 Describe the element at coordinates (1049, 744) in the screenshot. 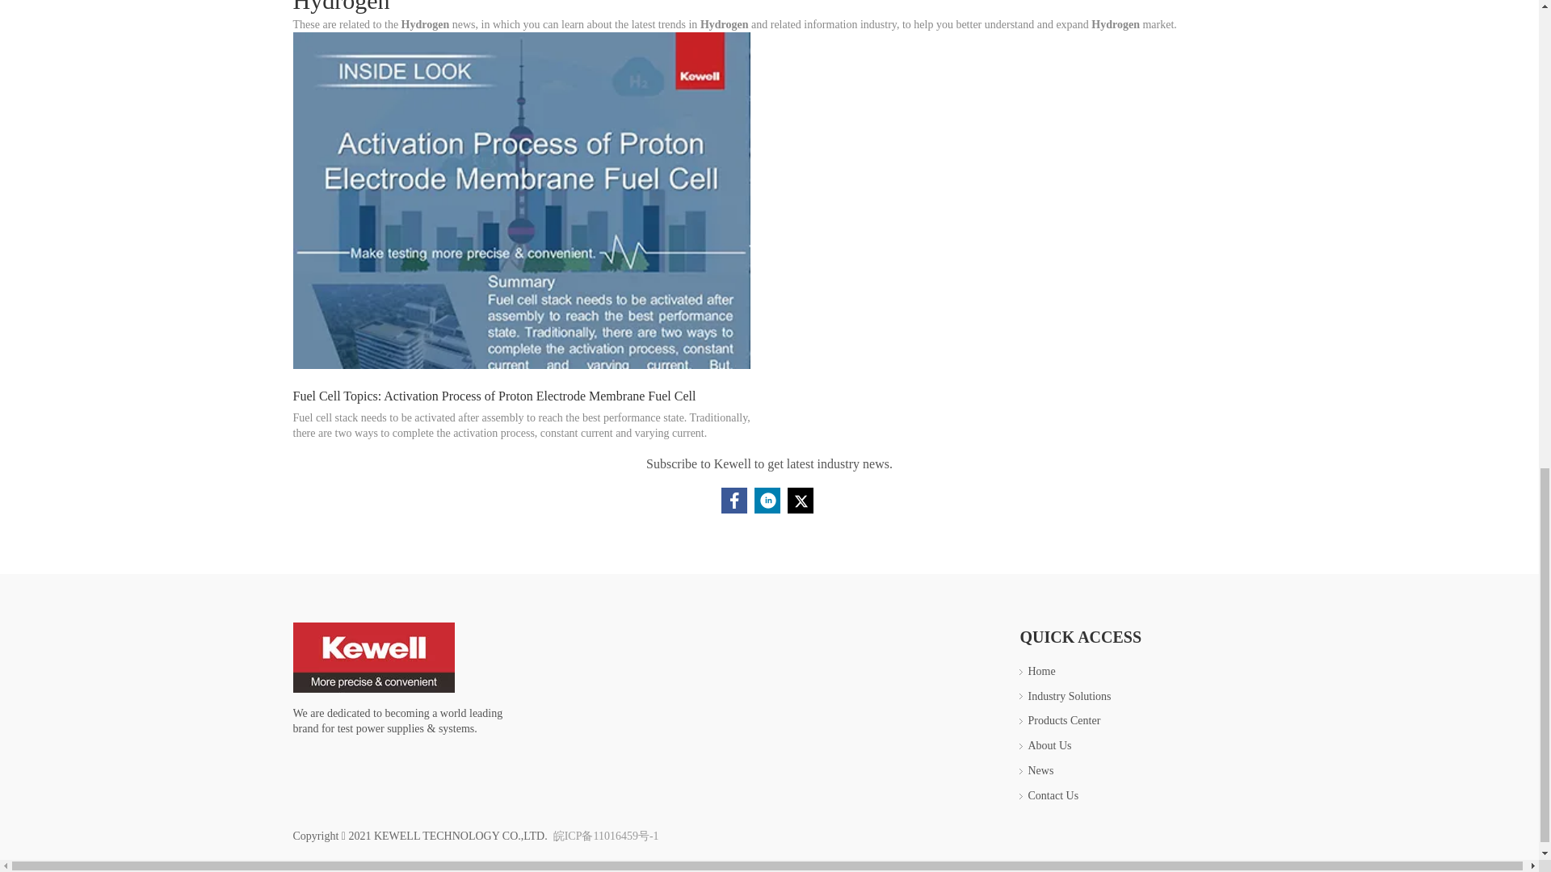

I see `About Us` at that location.